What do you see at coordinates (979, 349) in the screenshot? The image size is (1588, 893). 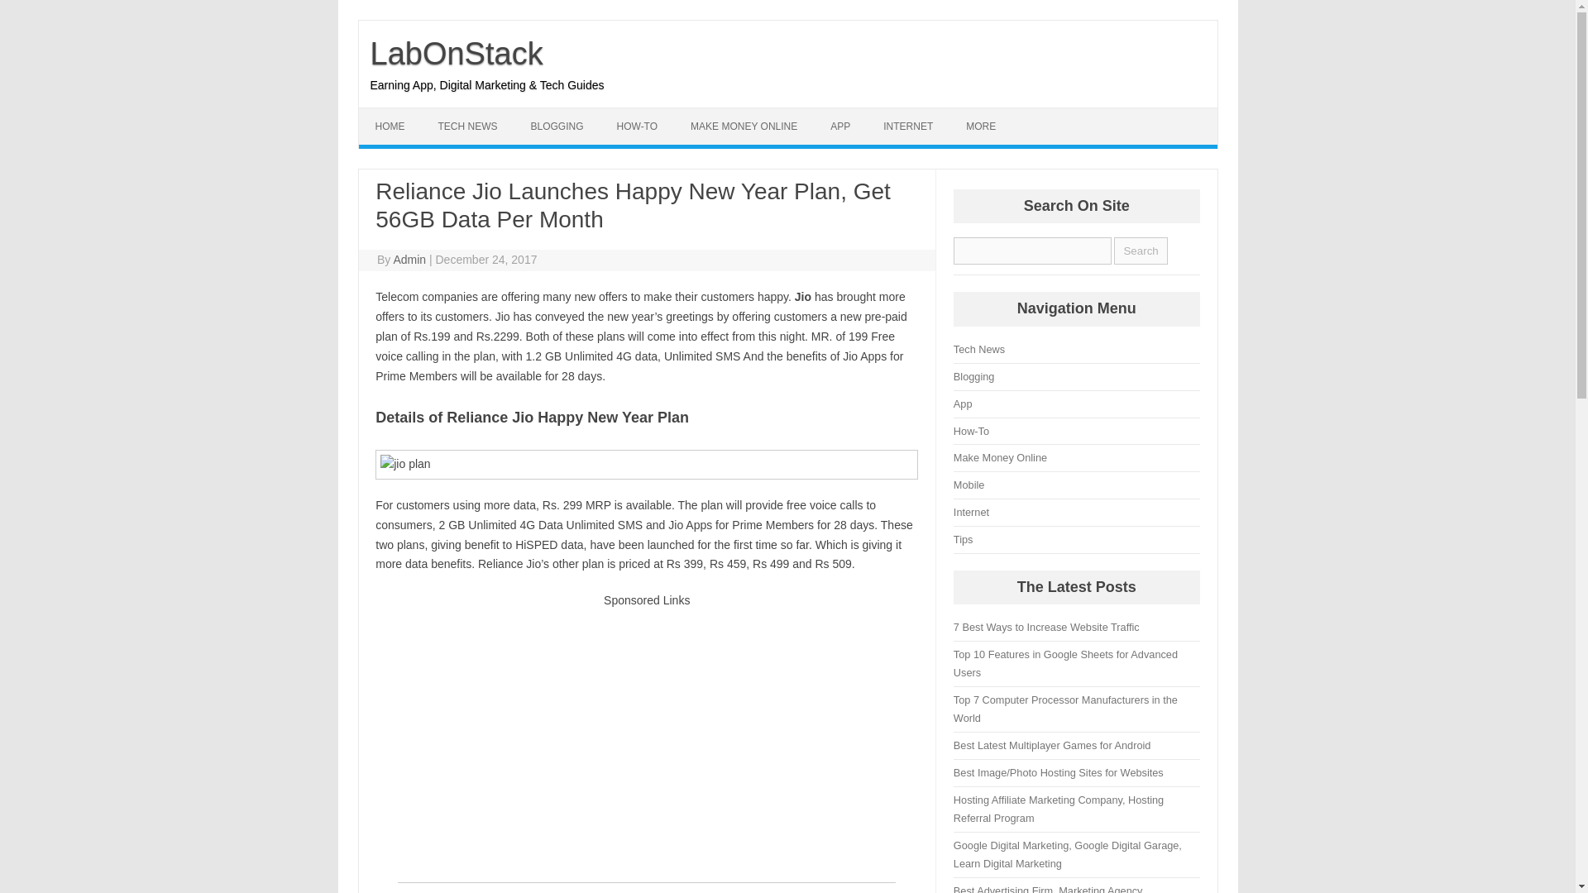 I see `Tech News` at bounding box center [979, 349].